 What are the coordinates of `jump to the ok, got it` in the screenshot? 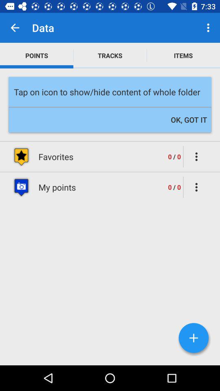 It's located at (189, 120).